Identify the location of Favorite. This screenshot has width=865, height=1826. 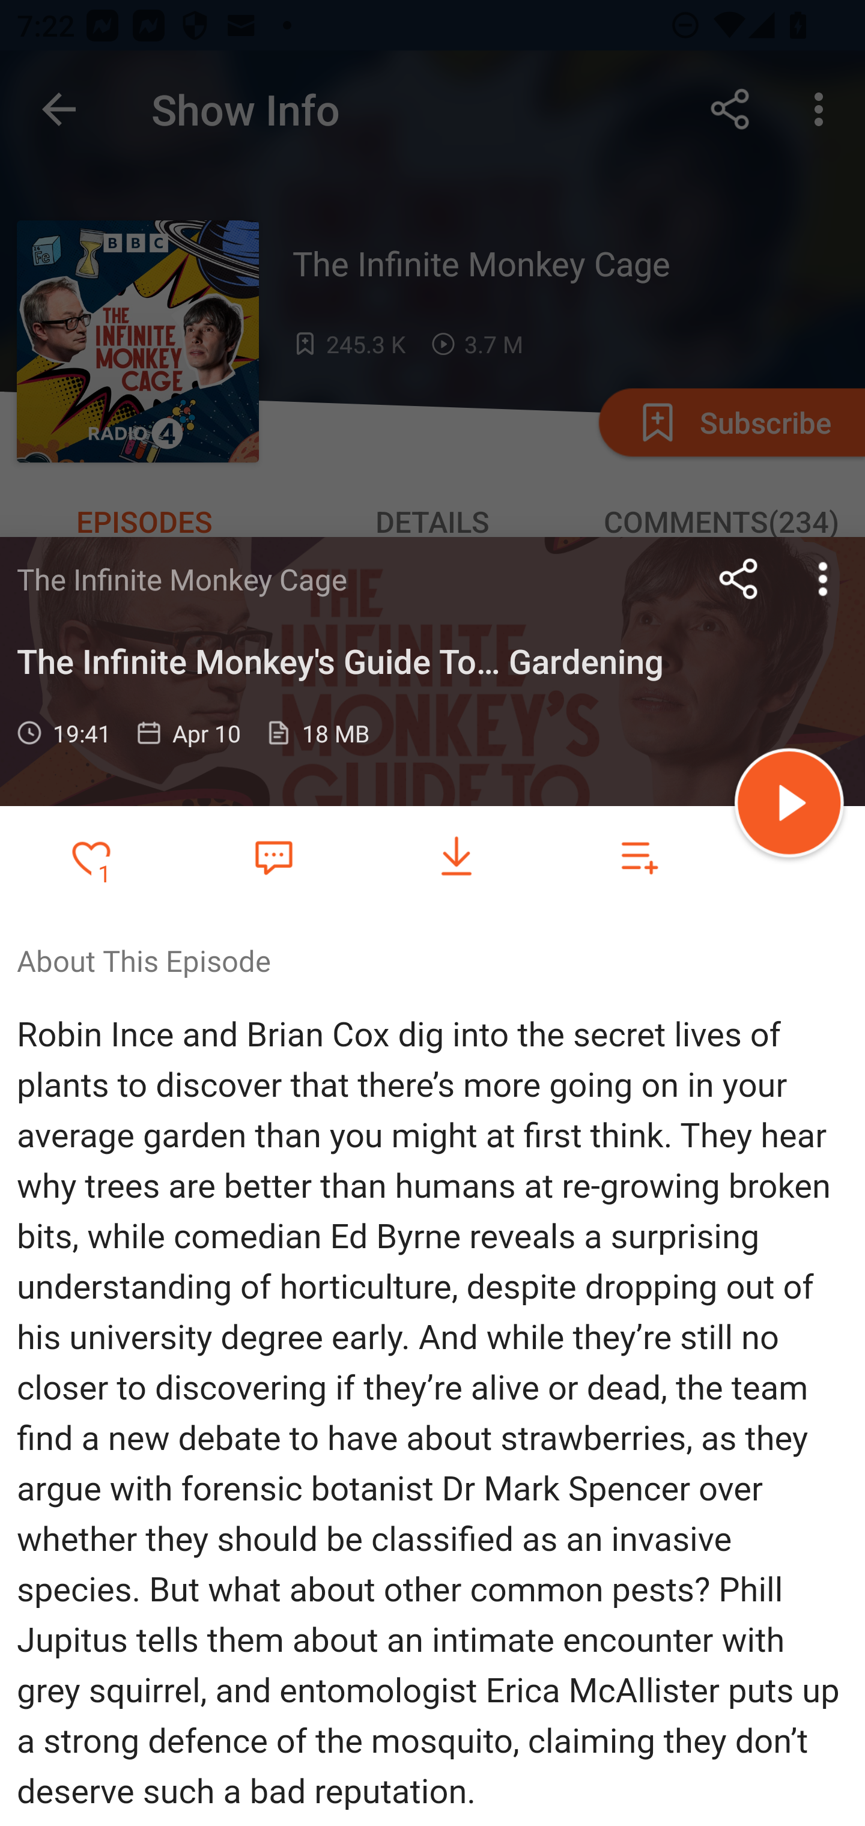
(273, 856).